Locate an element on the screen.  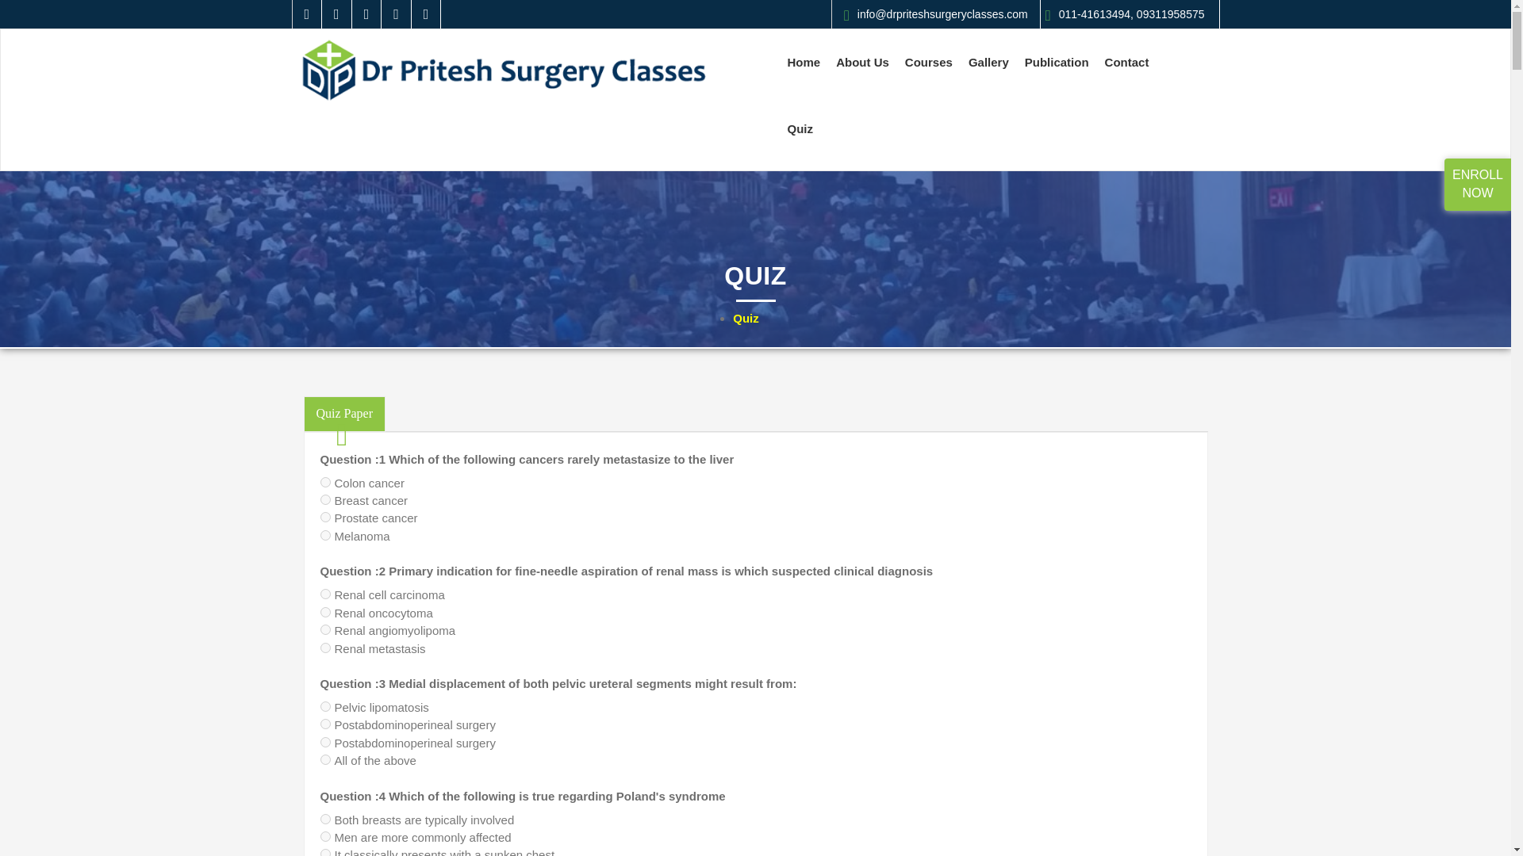
3 is located at coordinates (325, 629).